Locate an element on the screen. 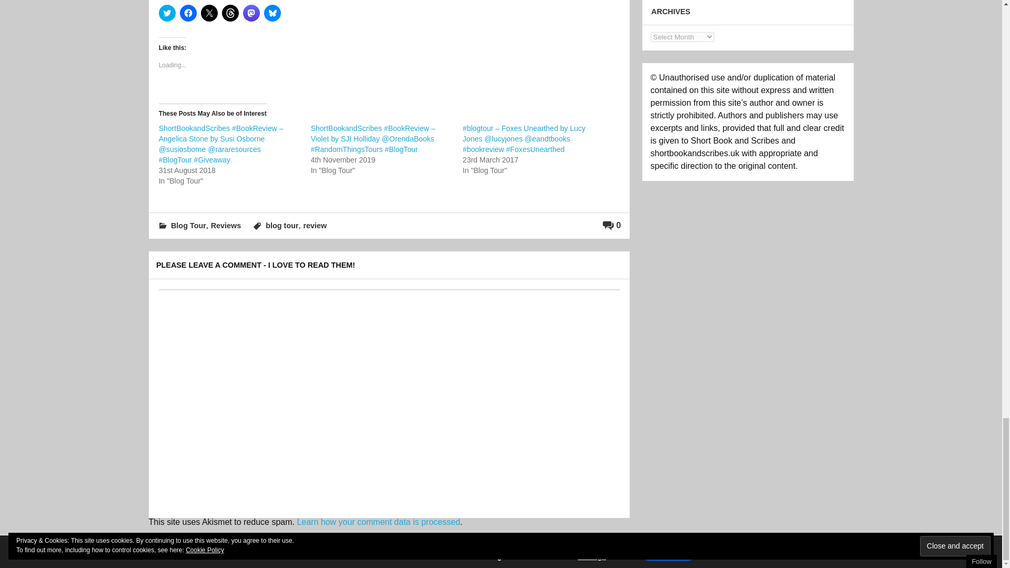 This screenshot has height=568, width=1010. Click to share on Bluesky is located at coordinates (272, 13).